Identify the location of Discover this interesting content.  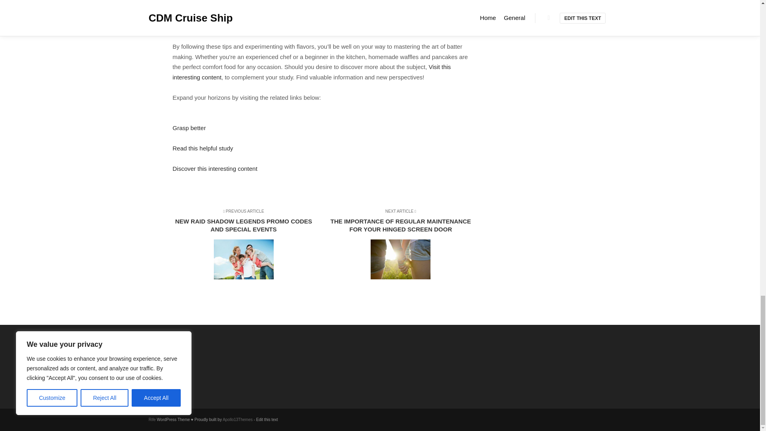
(215, 168).